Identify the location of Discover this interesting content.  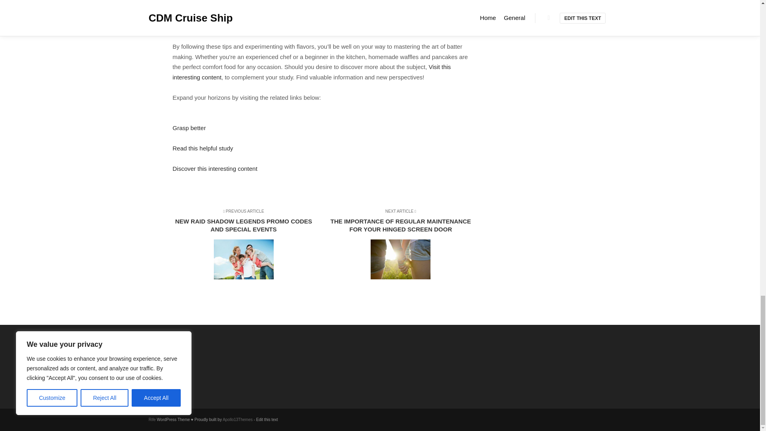
(215, 168).